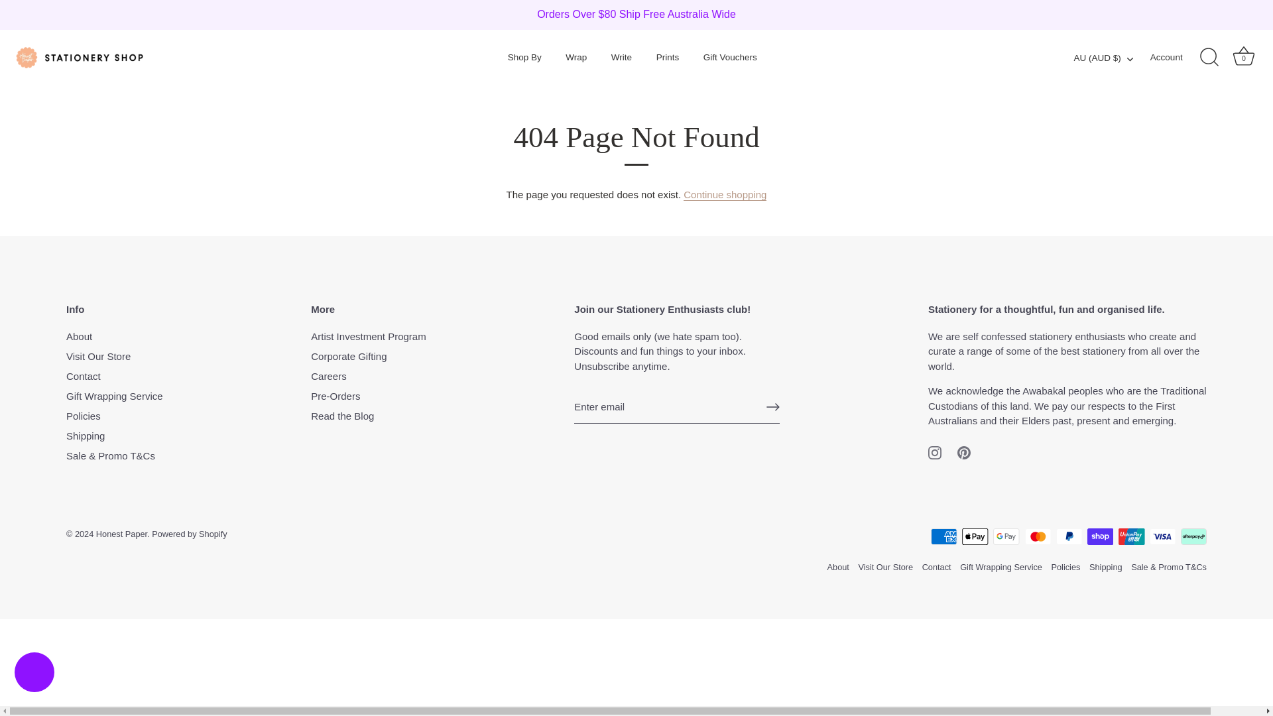 This screenshot has height=716, width=1273. Describe the element at coordinates (975, 536) in the screenshot. I see `Apple Pay` at that location.